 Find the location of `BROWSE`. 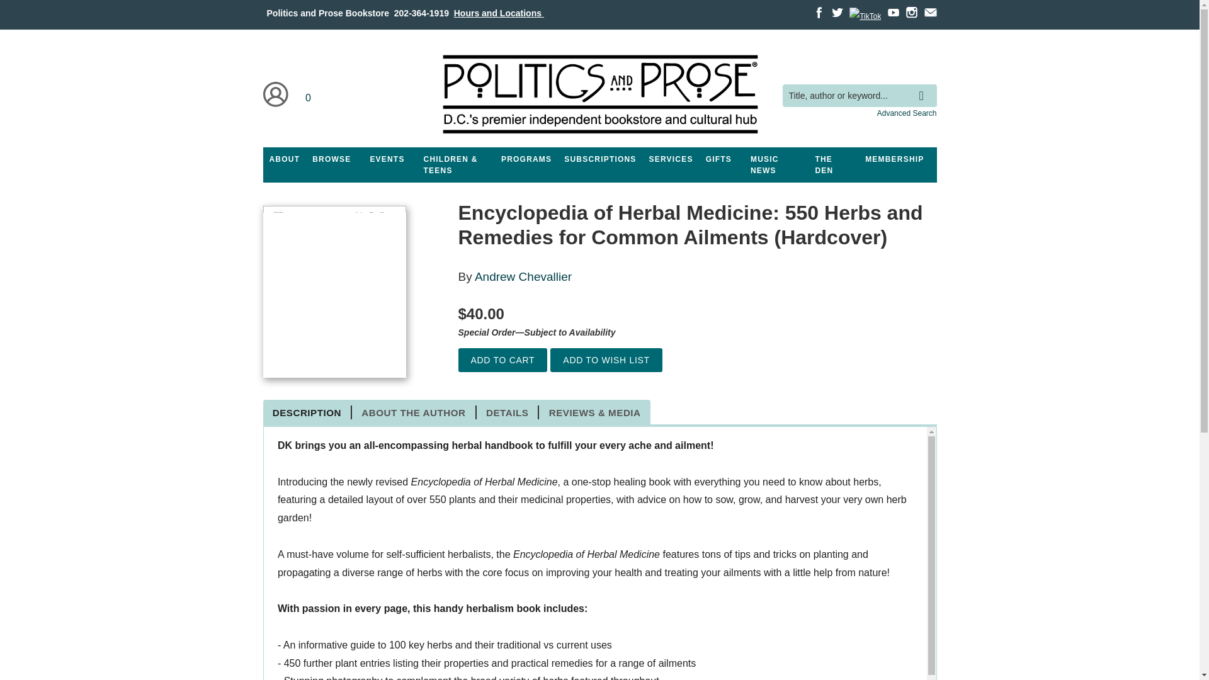

BROWSE is located at coordinates (331, 159).